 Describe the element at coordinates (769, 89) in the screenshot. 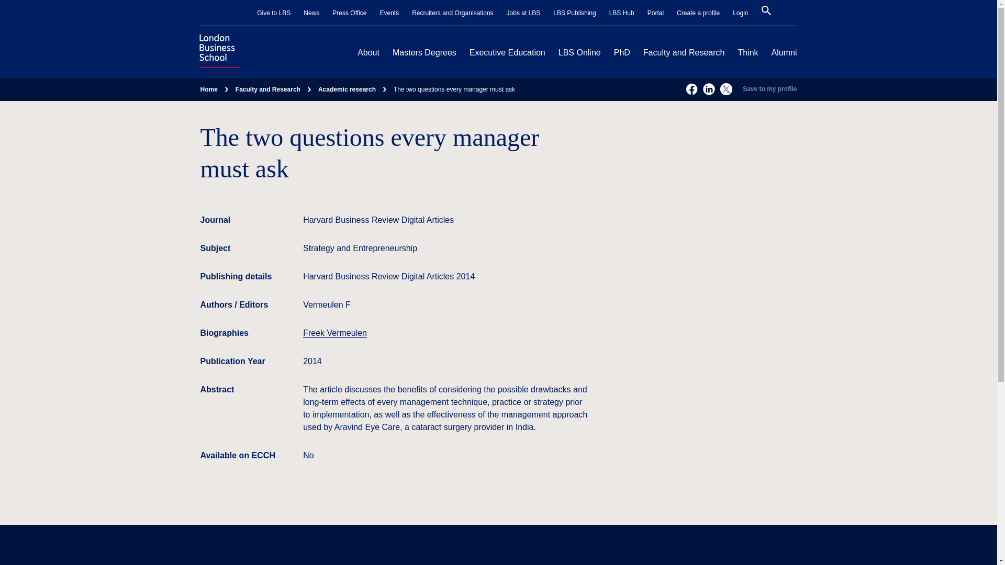

I see `You must log in before saving` at that location.